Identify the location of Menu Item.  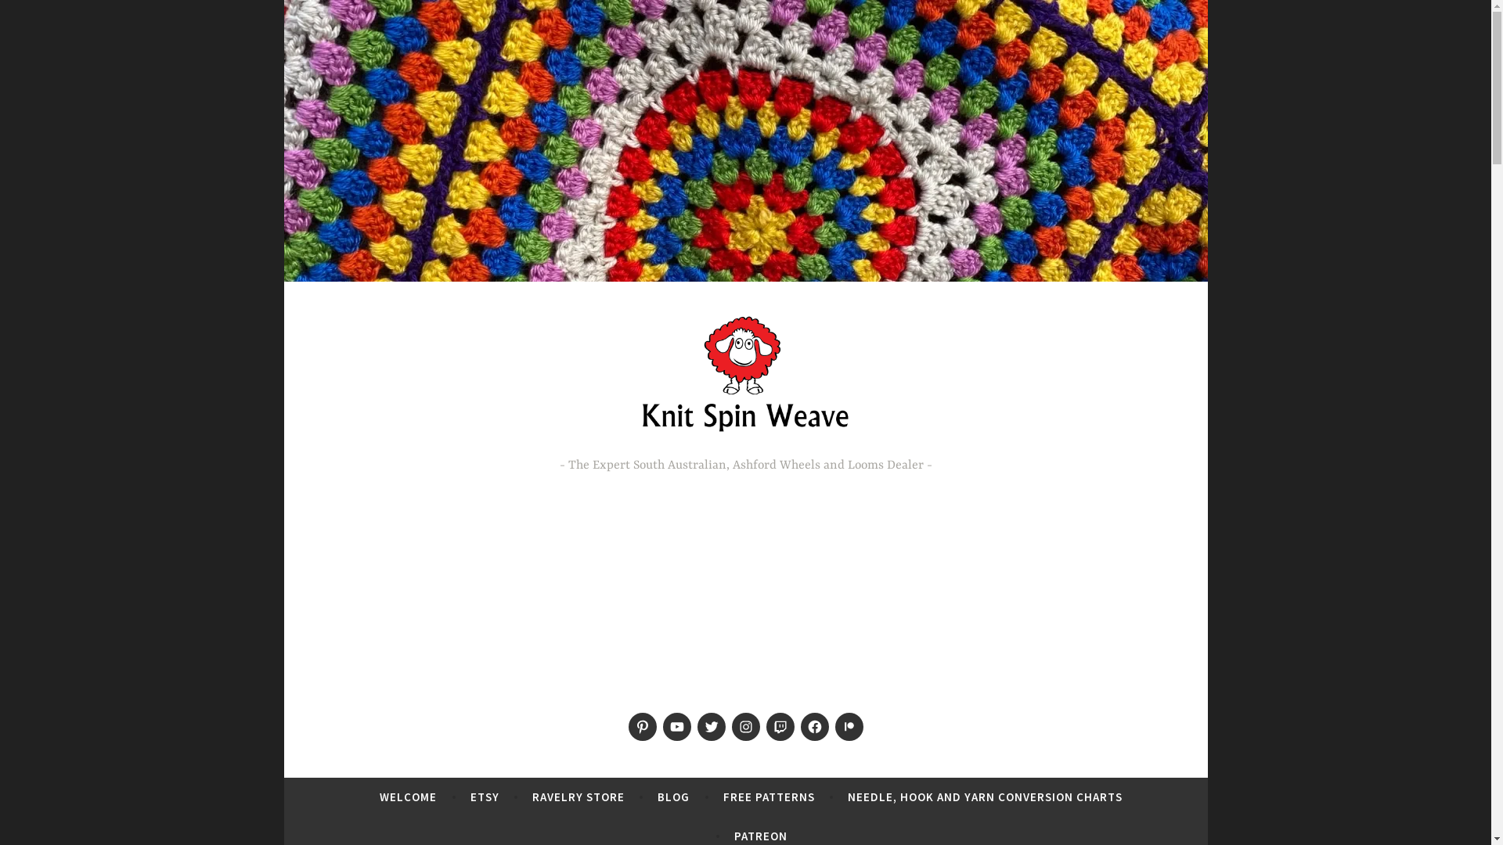
(642, 727).